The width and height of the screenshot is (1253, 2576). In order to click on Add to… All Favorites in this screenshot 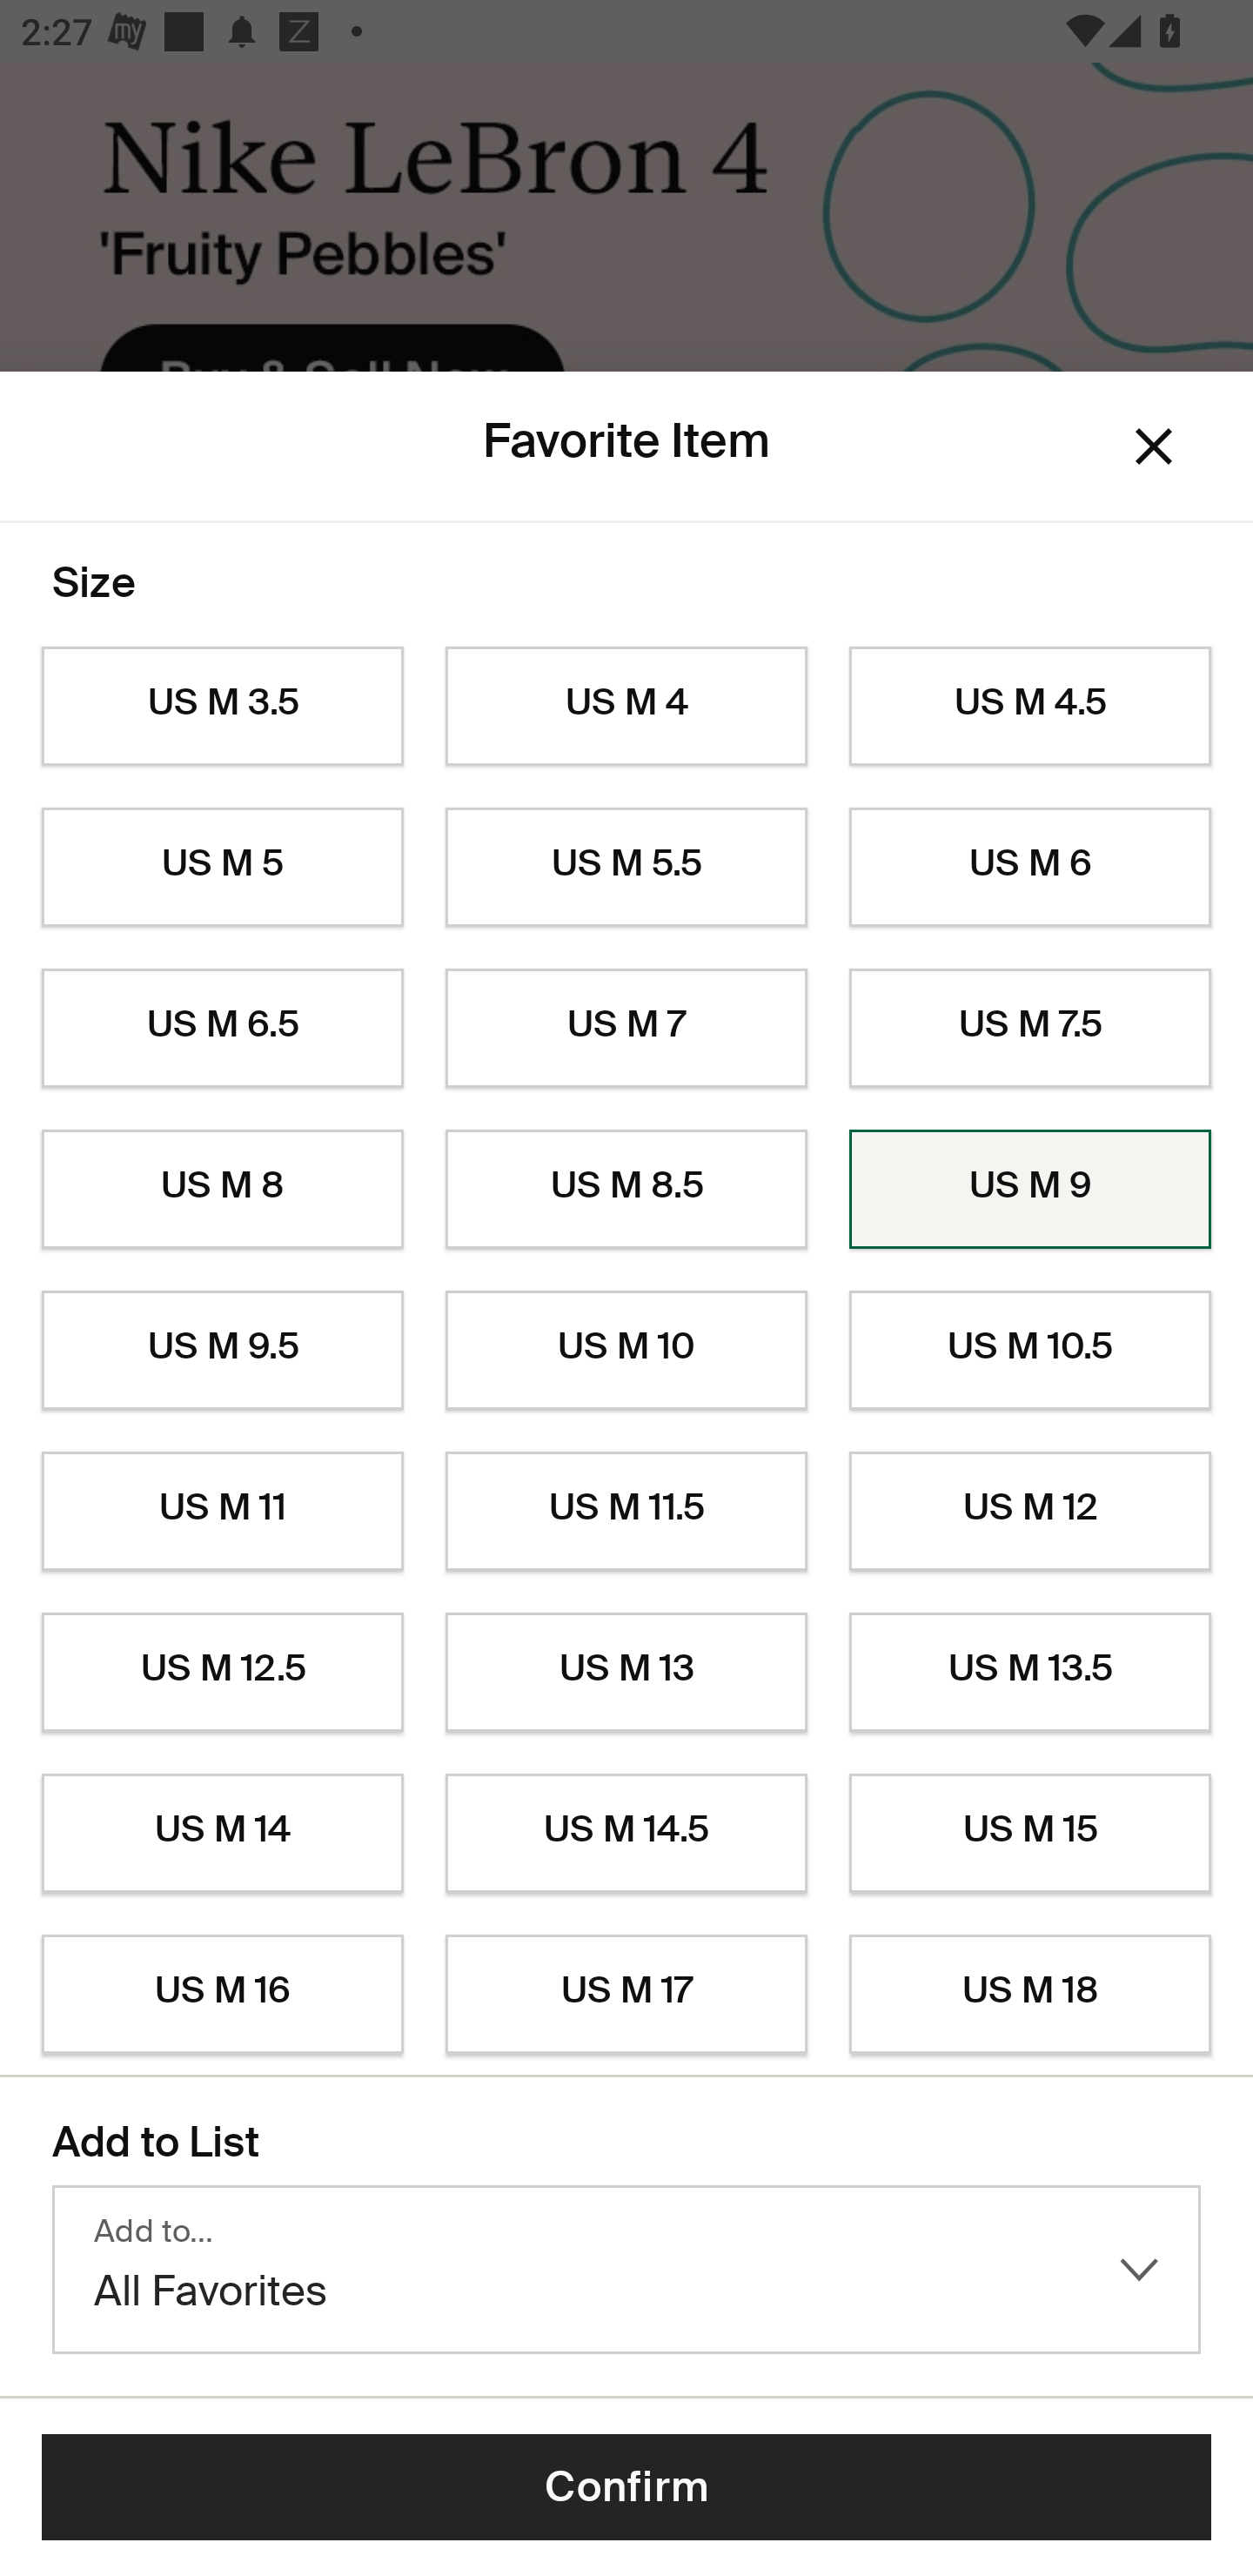, I will do `click(626, 2270)`.